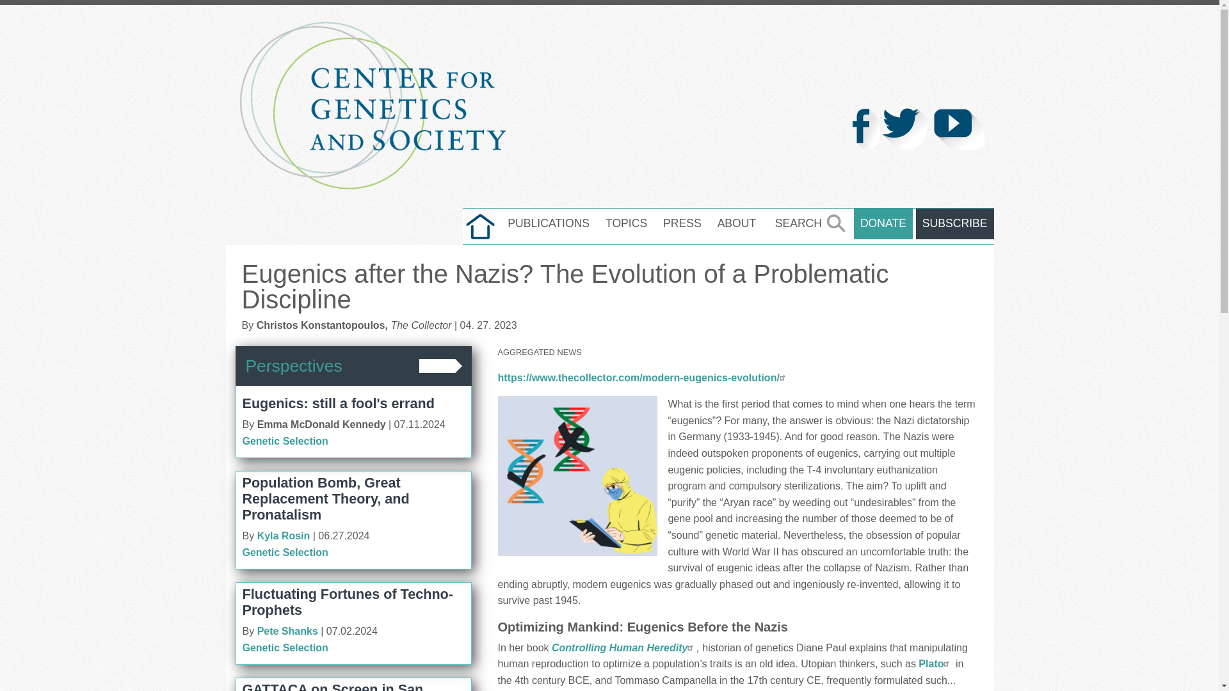  I want to click on Genetic Selection, so click(285, 647).